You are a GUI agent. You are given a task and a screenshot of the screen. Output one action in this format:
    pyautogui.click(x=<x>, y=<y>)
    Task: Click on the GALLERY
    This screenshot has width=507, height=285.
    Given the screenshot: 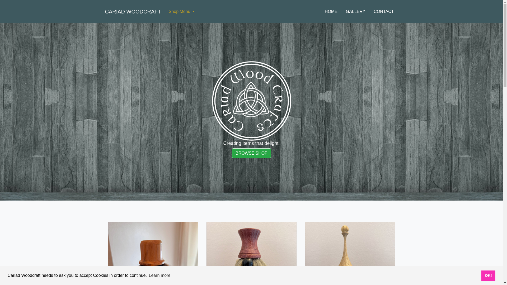 What is the action you would take?
    pyautogui.click(x=355, y=11)
    